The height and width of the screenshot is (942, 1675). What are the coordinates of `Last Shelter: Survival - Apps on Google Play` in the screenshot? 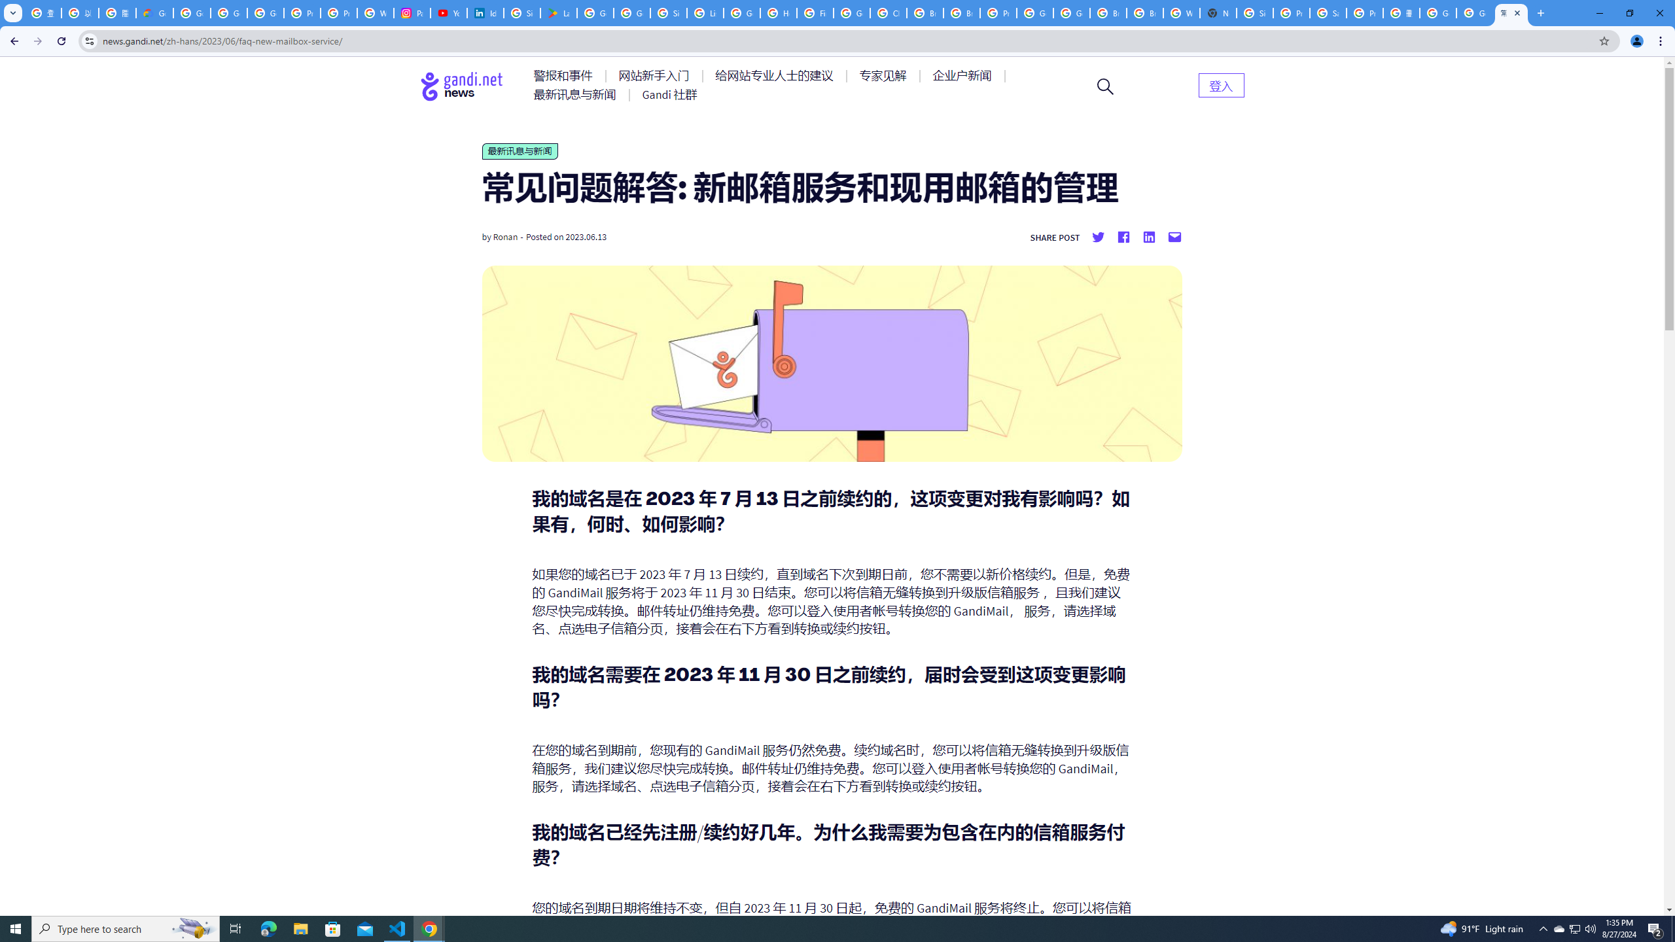 It's located at (558, 13).